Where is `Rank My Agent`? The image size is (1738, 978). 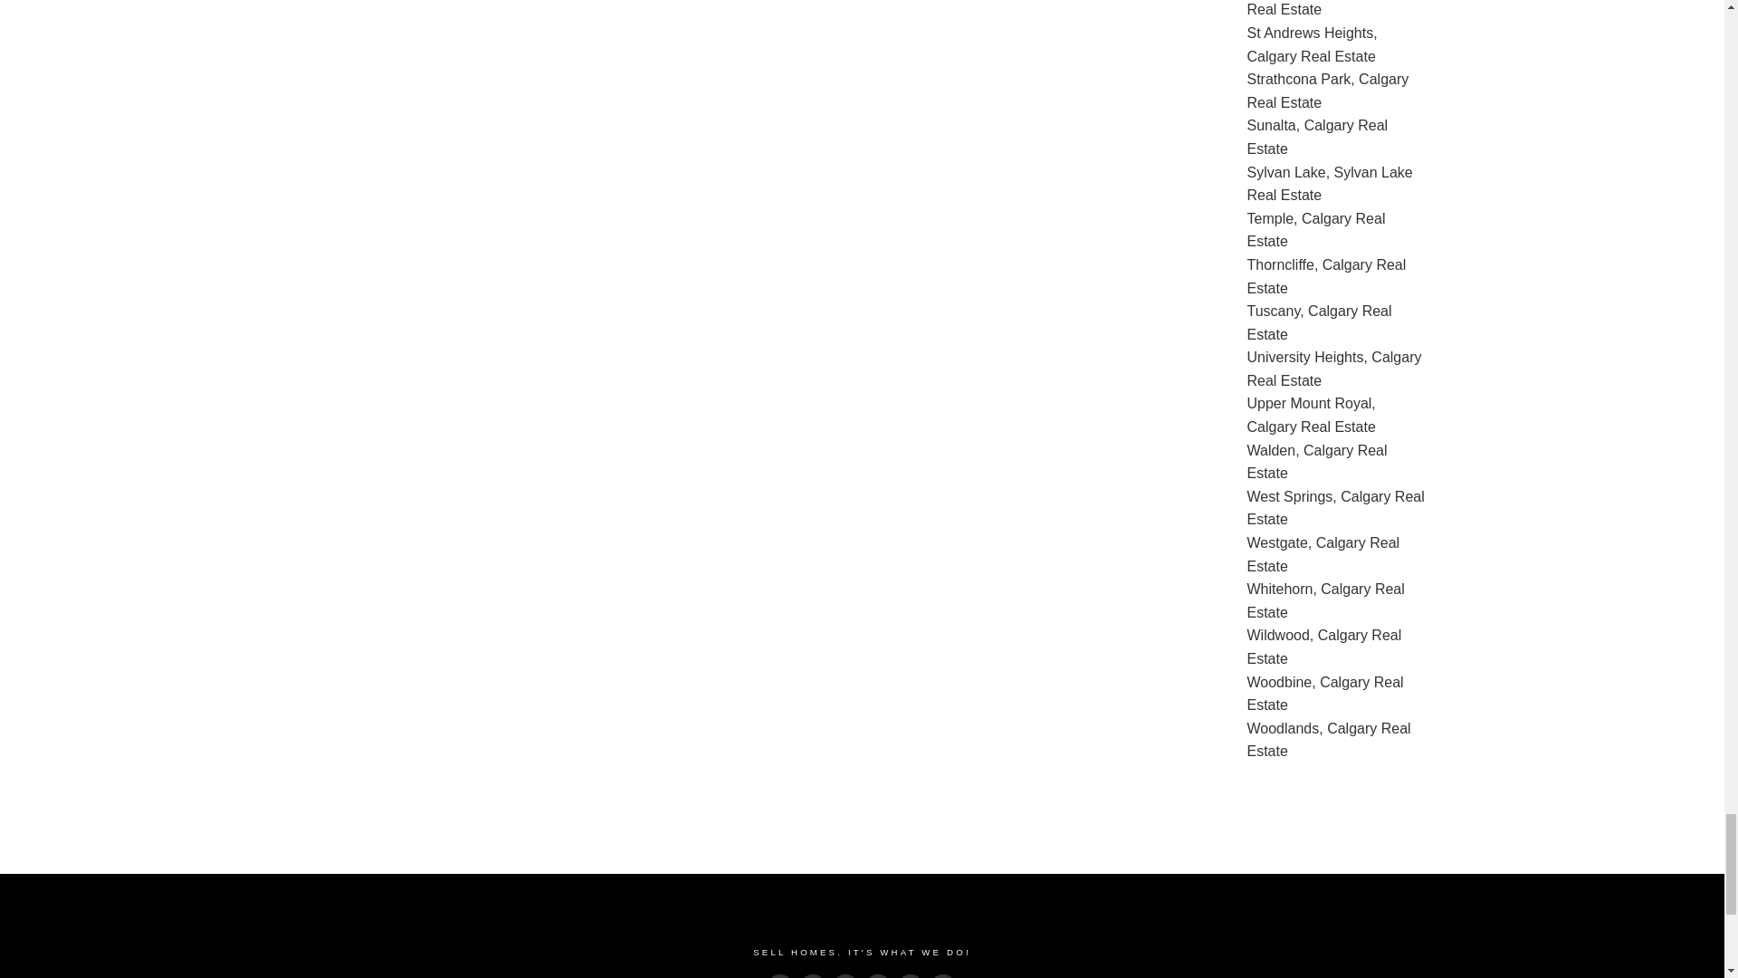
Rank My Agent is located at coordinates (878, 976).